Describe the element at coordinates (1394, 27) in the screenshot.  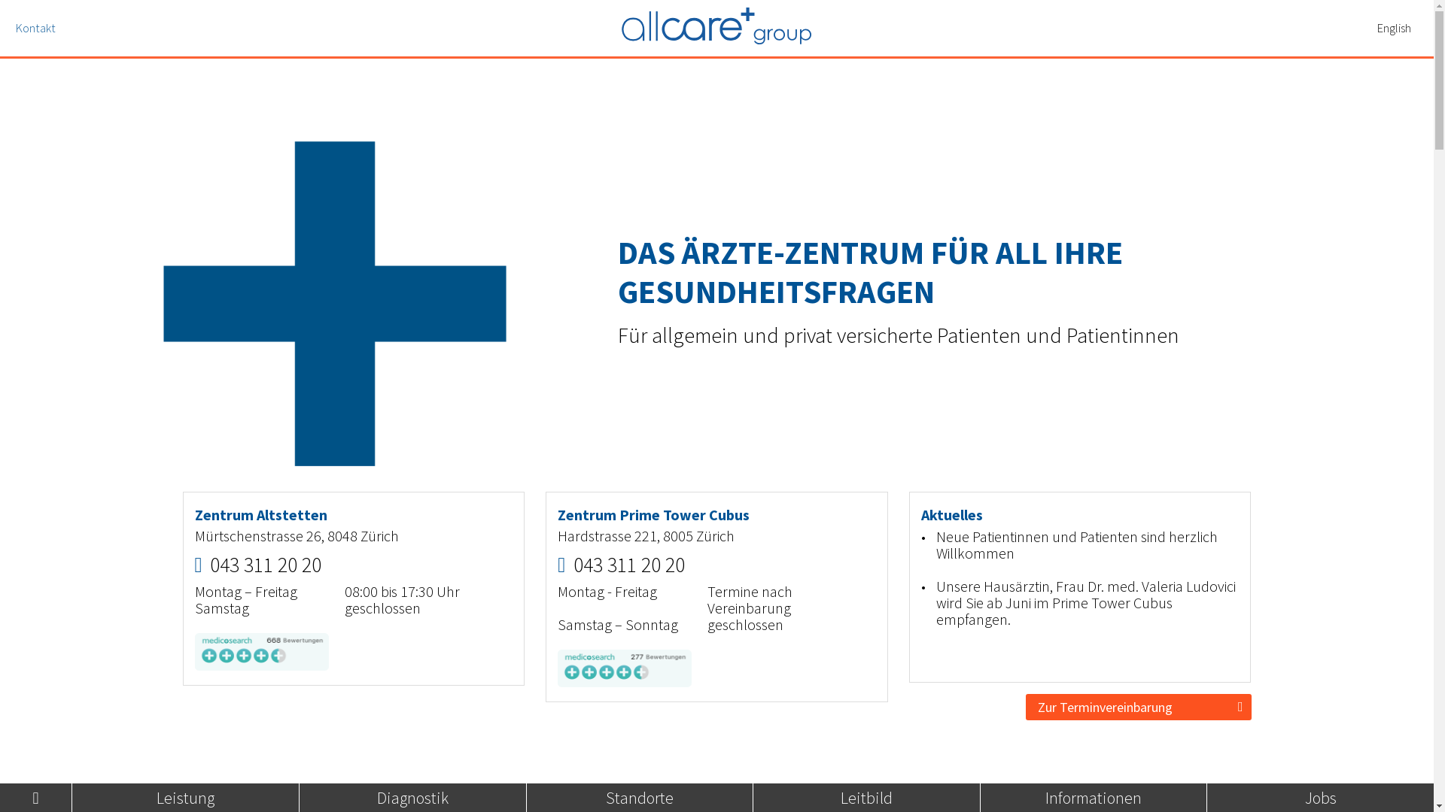
I see `English` at that location.